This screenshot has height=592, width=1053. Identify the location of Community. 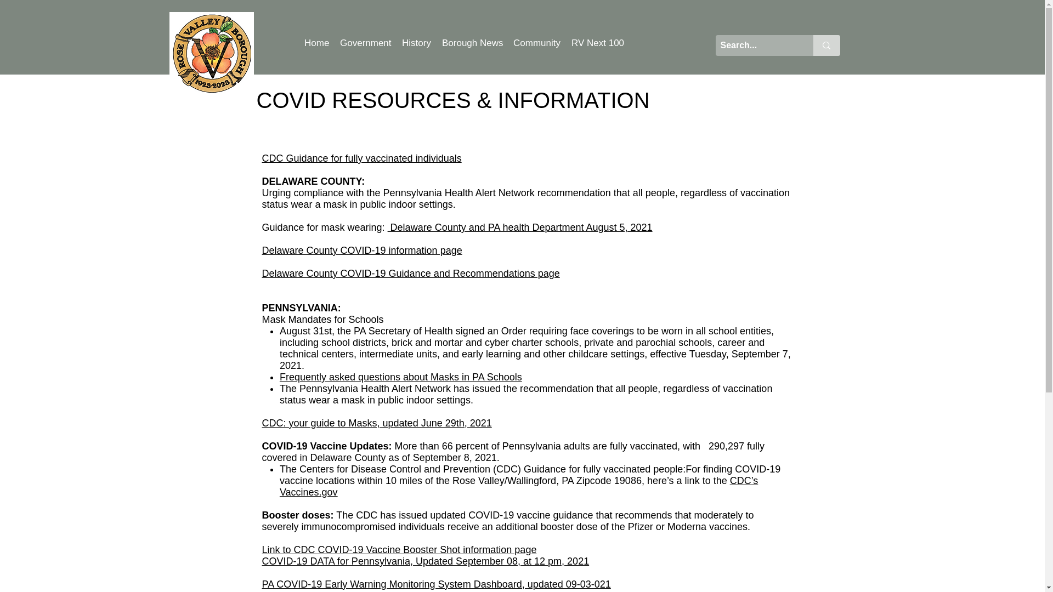
(536, 43).